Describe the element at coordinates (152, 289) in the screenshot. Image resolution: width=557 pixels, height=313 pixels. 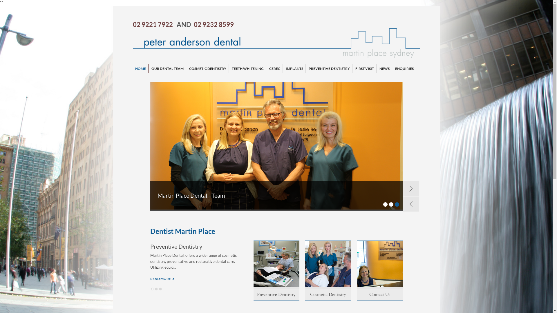
I see `1` at that location.